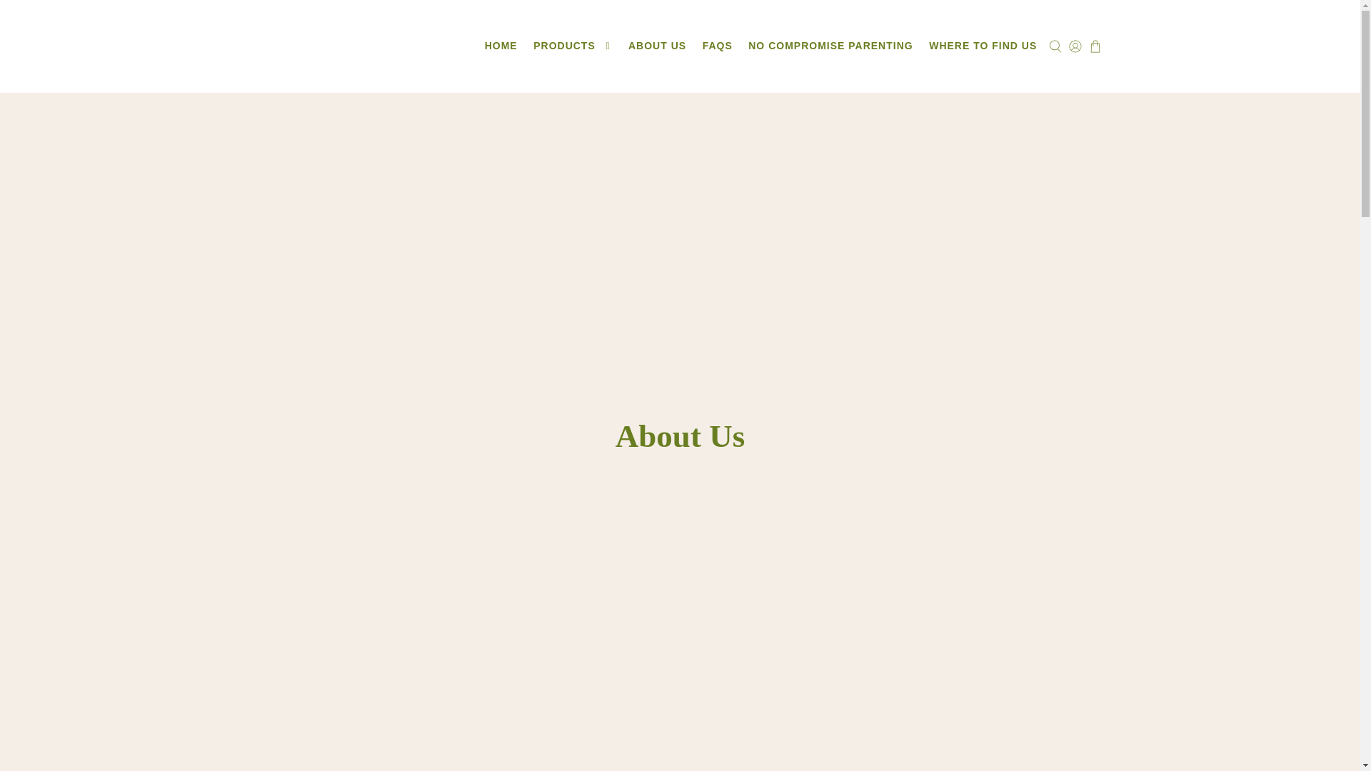  What do you see at coordinates (338, 46) in the screenshot?
I see `Cradle Natural` at bounding box center [338, 46].